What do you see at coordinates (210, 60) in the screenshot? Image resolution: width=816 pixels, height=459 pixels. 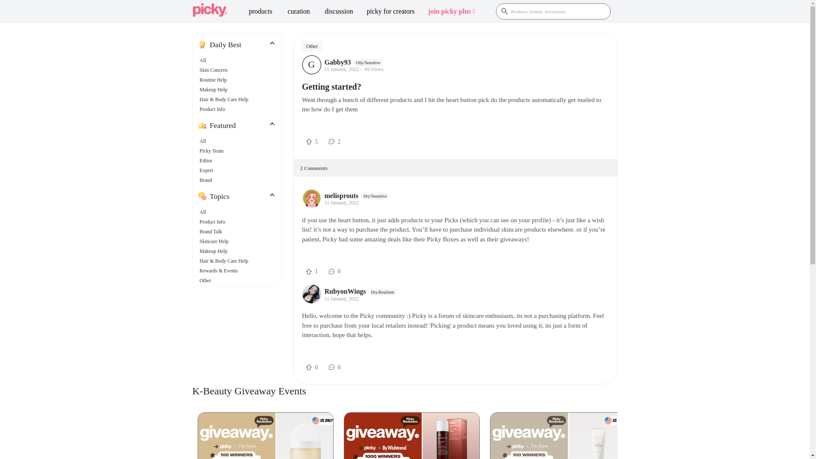 I see `All` at bounding box center [210, 60].